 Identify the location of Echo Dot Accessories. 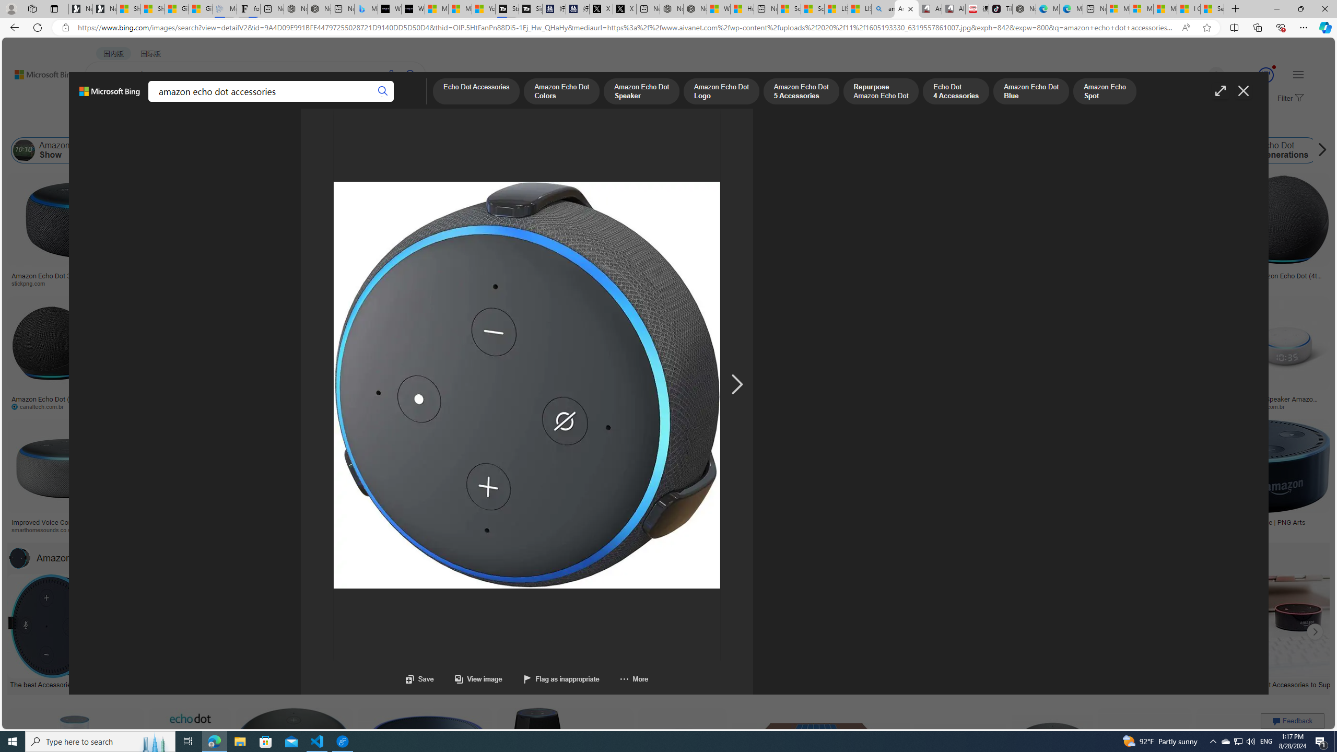
(760, 684).